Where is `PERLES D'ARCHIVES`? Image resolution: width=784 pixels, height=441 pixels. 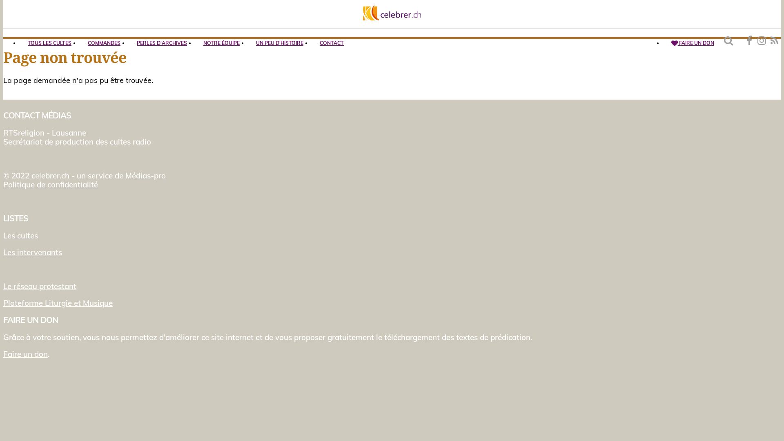
PERLES D'ARCHIVES is located at coordinates (162, 43).